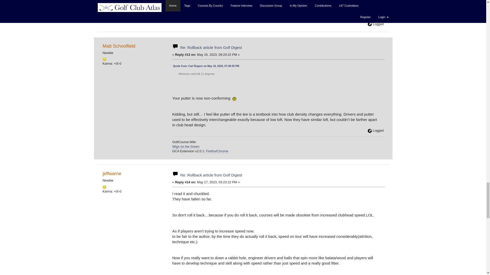 This screenshot has width=490, height=275. What do you see at coordinates (234, 99) in the screenshot?
I see `Wink` at bounding box center [234, 99].